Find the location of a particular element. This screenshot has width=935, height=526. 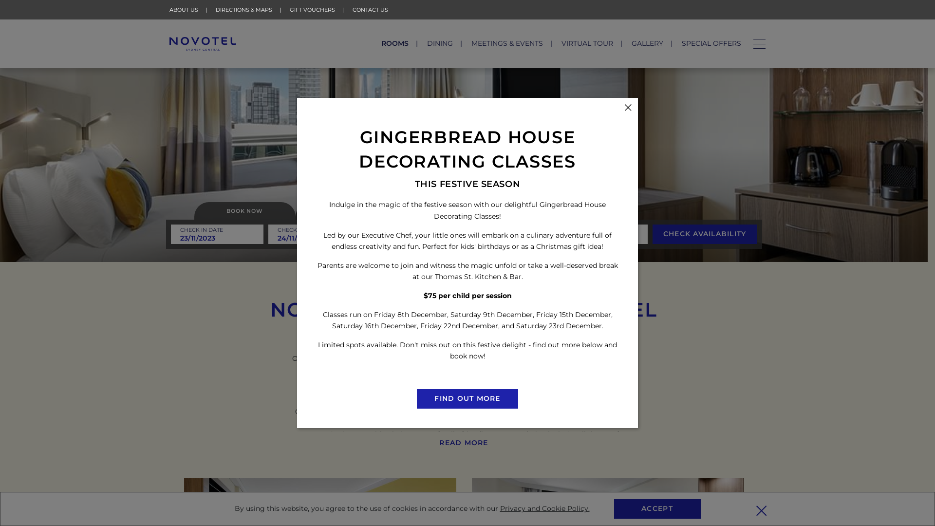

GIFT VOUCHERS is located at coordinates (313, 10).